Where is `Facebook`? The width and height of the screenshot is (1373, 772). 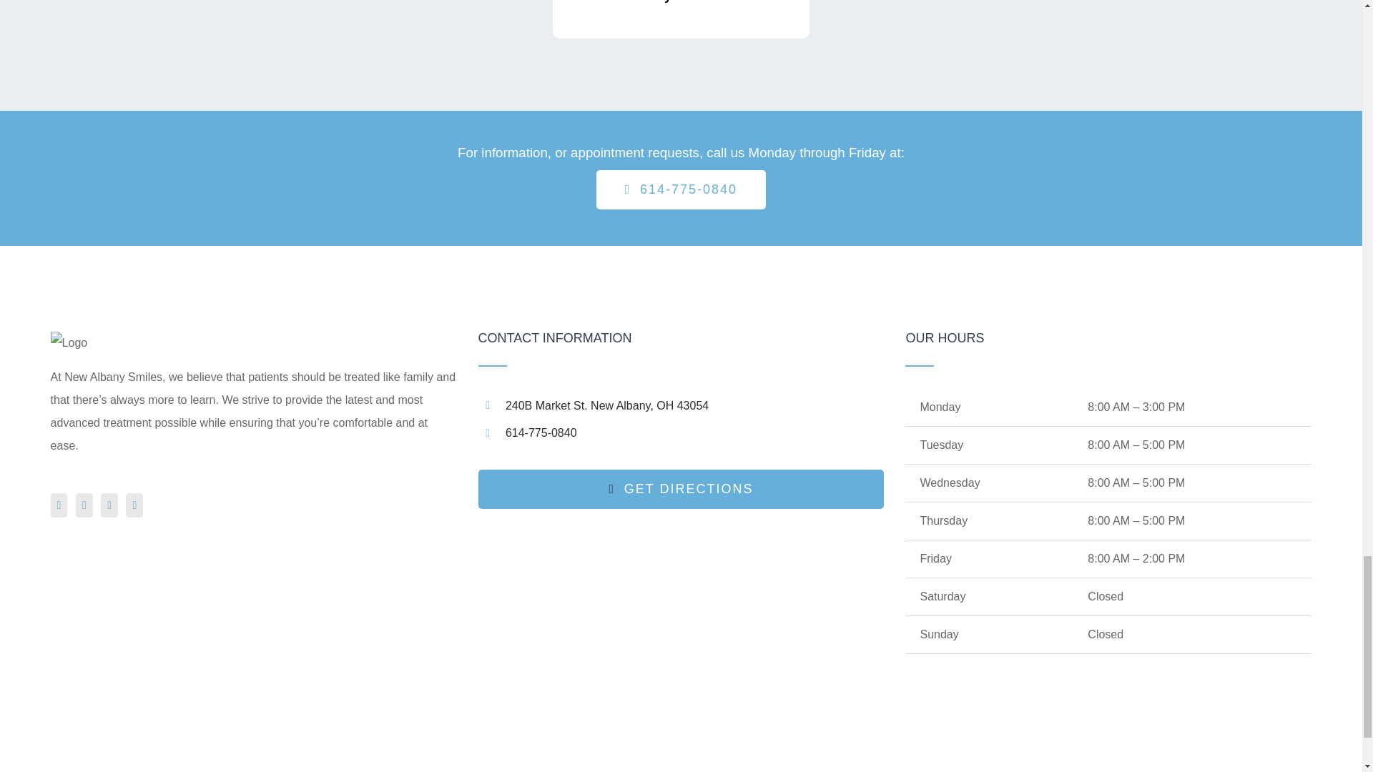
Facebook is located at coordinates (59, 505).